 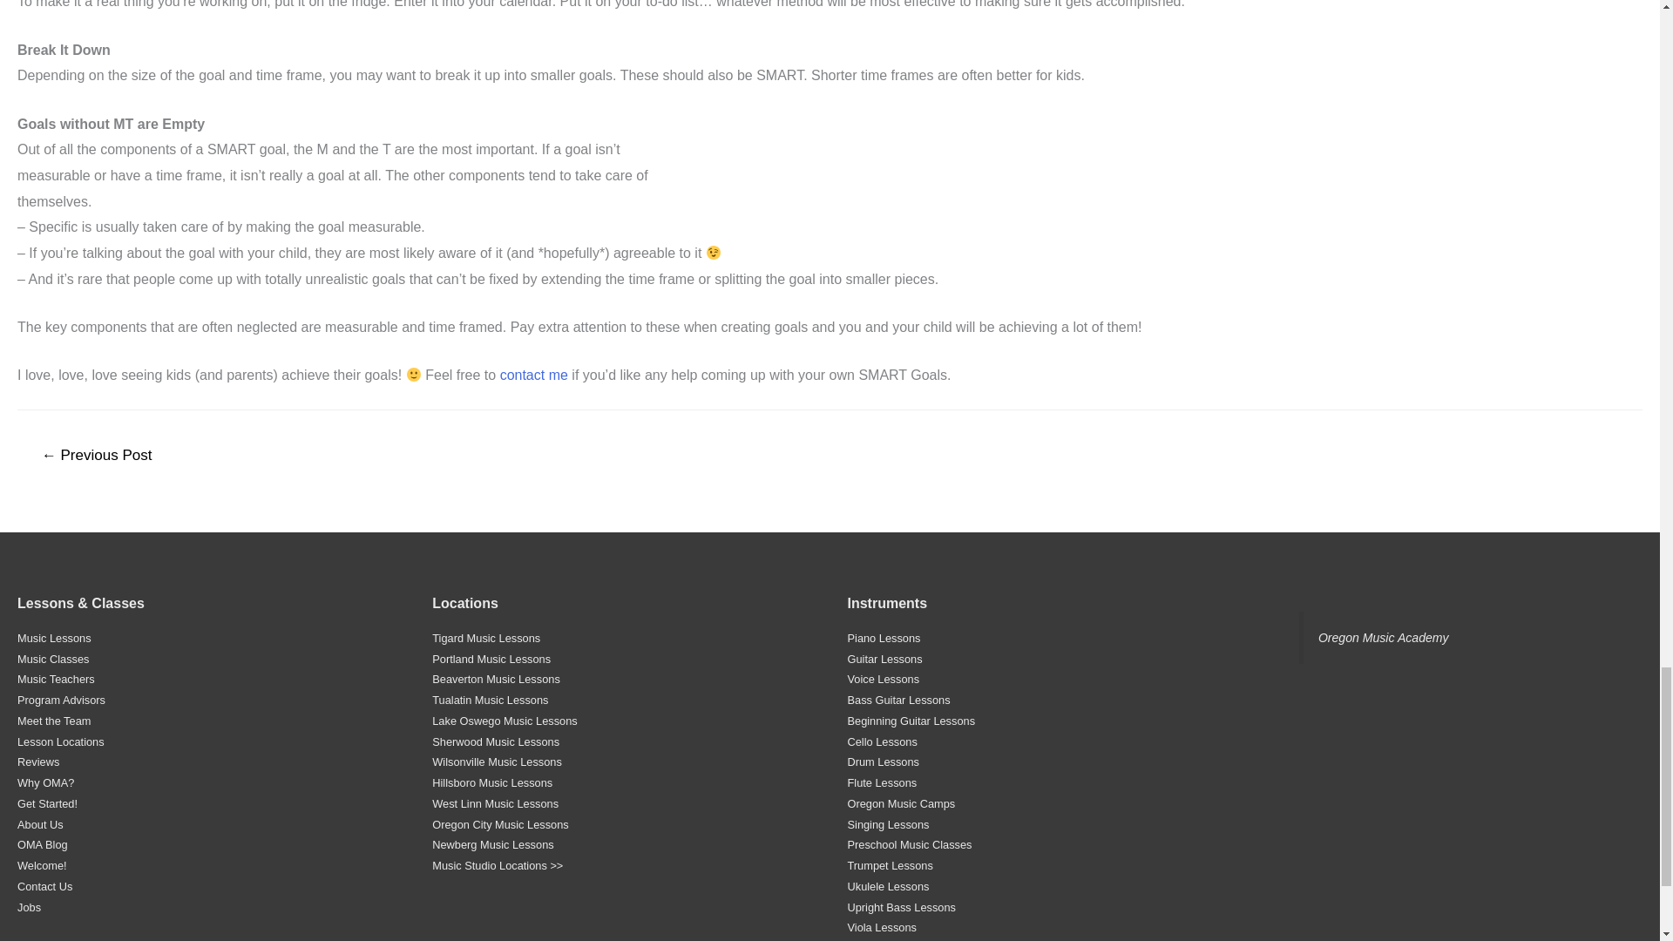 What do you see at coordinates (47, 803) in the screenshot?
I see `Get Started!` at bounding box center [47, 803].